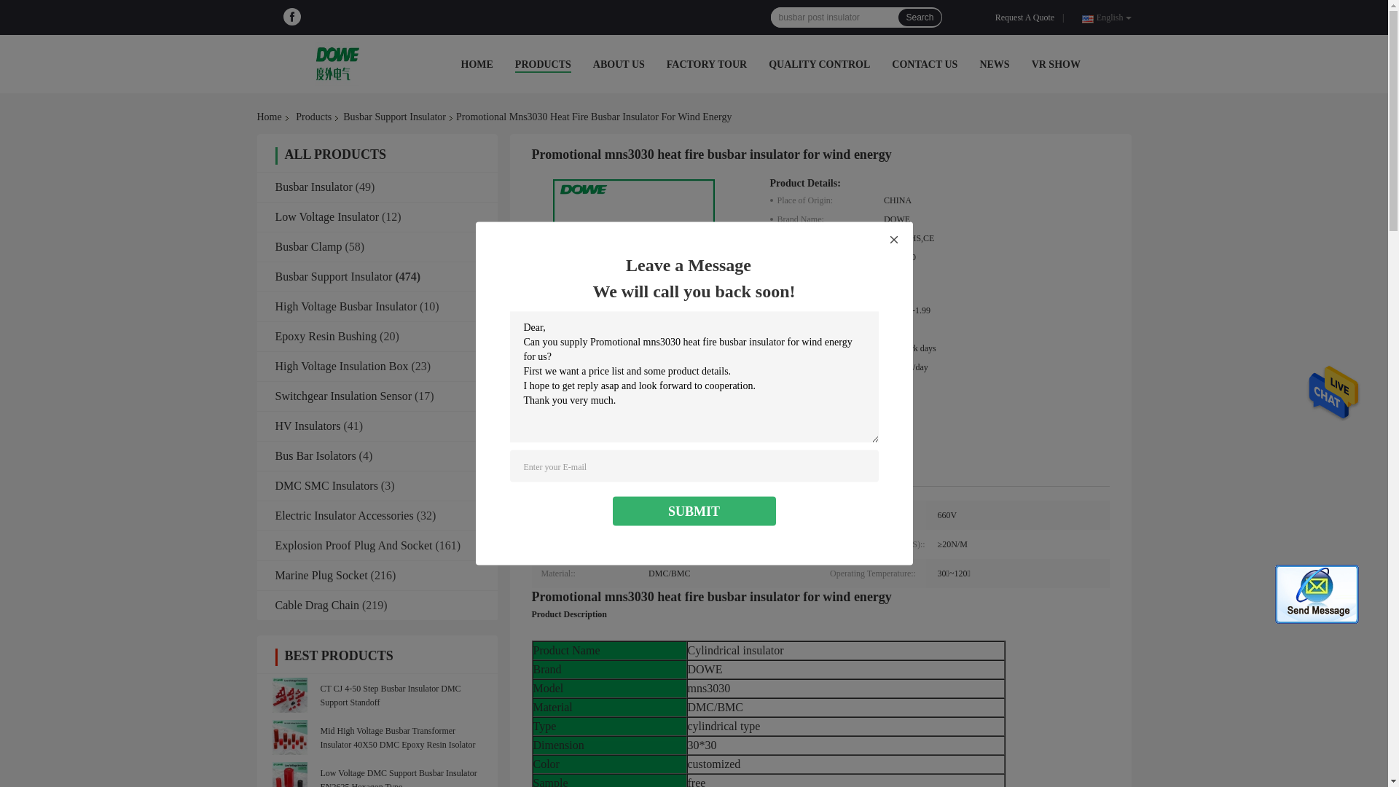 This screenshot has width=1399, height=787. Describe the element at coordinates (272, 117) in the screenshot. I see `Home` at that location.